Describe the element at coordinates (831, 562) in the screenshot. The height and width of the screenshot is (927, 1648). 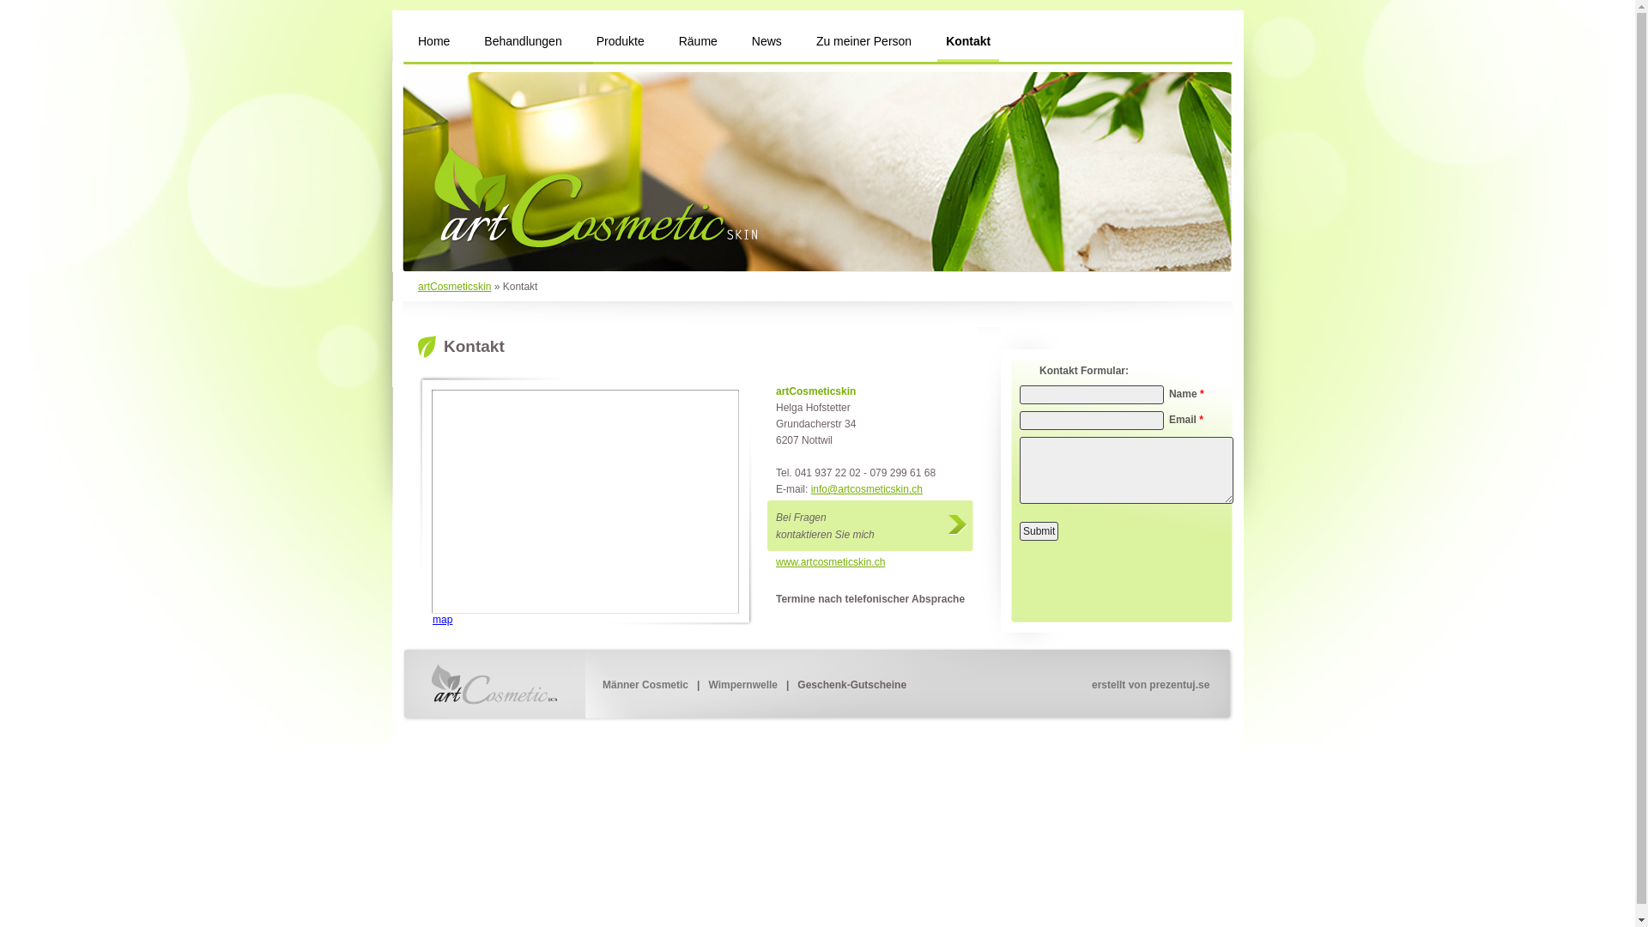
I see `www.artcosmeticskin.ch` at that location.